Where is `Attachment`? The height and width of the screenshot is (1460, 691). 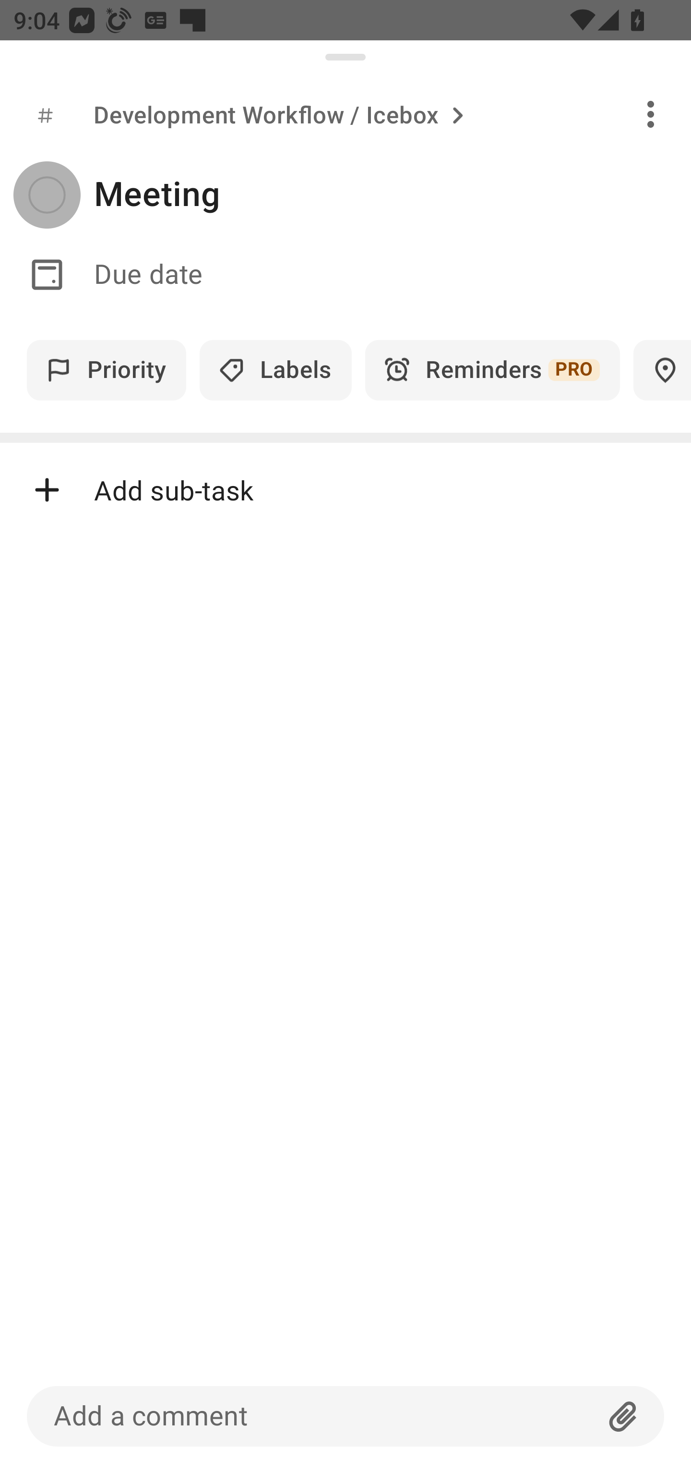 Attachment is located at coordinates (623, 1416).